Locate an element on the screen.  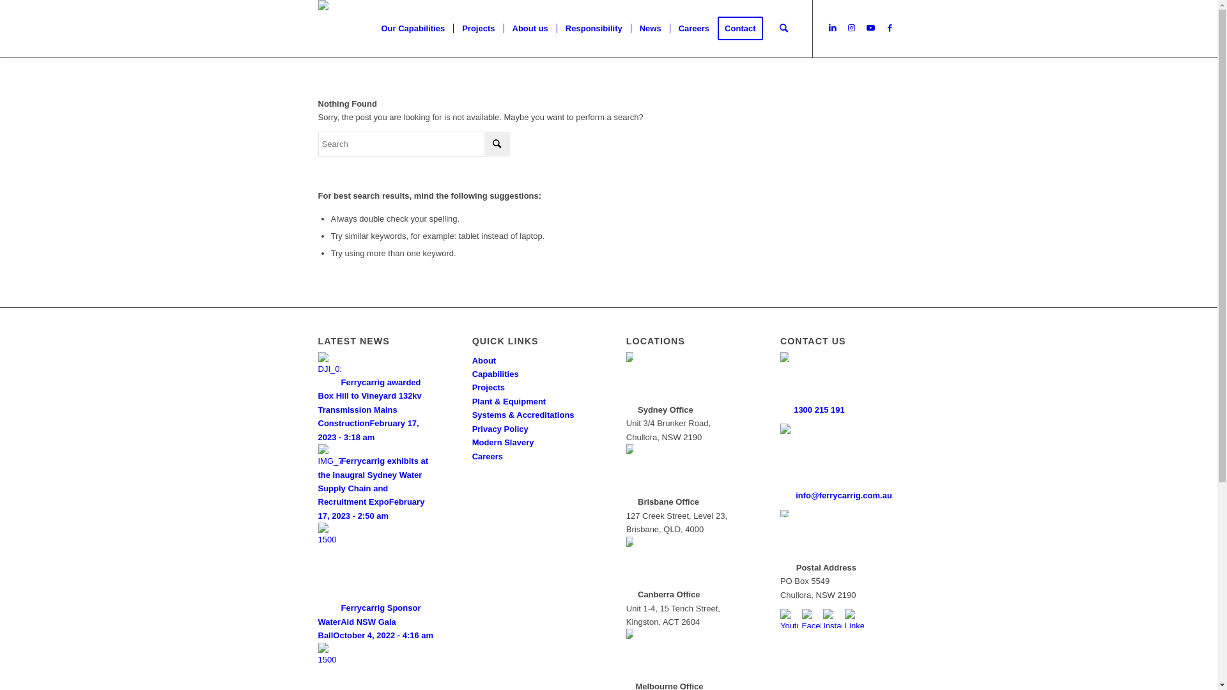
Careers is located at coordinates (488, 456).